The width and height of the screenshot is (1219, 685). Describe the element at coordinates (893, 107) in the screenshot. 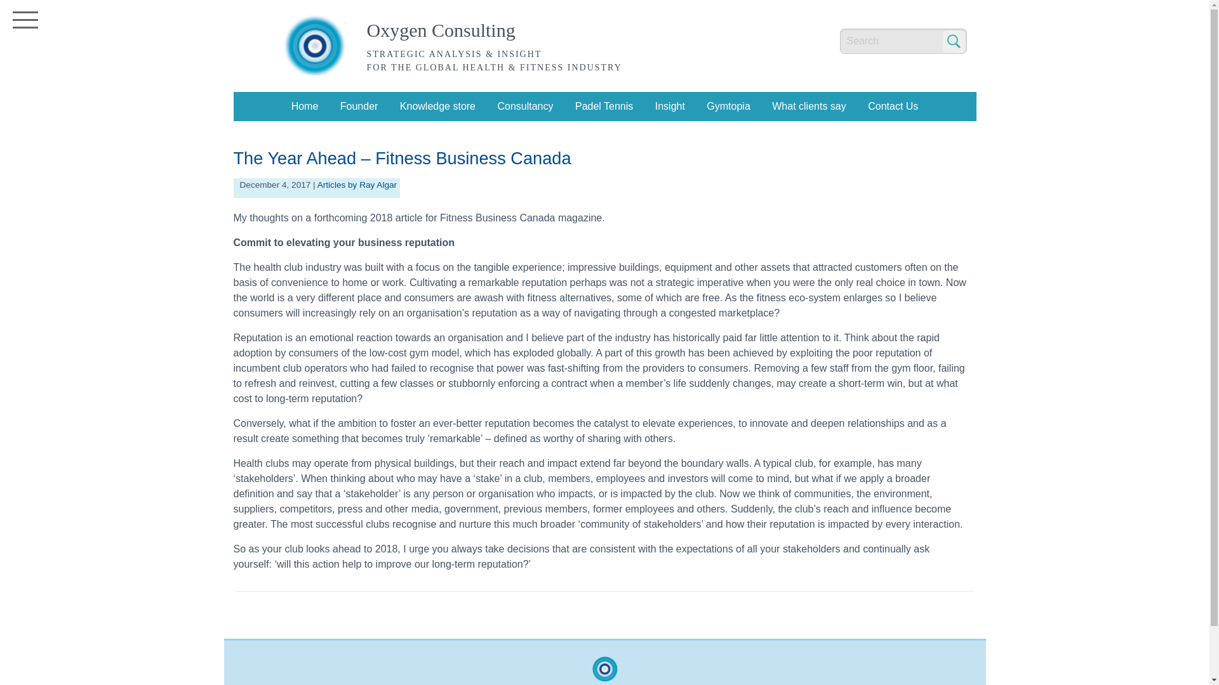

I see `Contact Us` at that location.